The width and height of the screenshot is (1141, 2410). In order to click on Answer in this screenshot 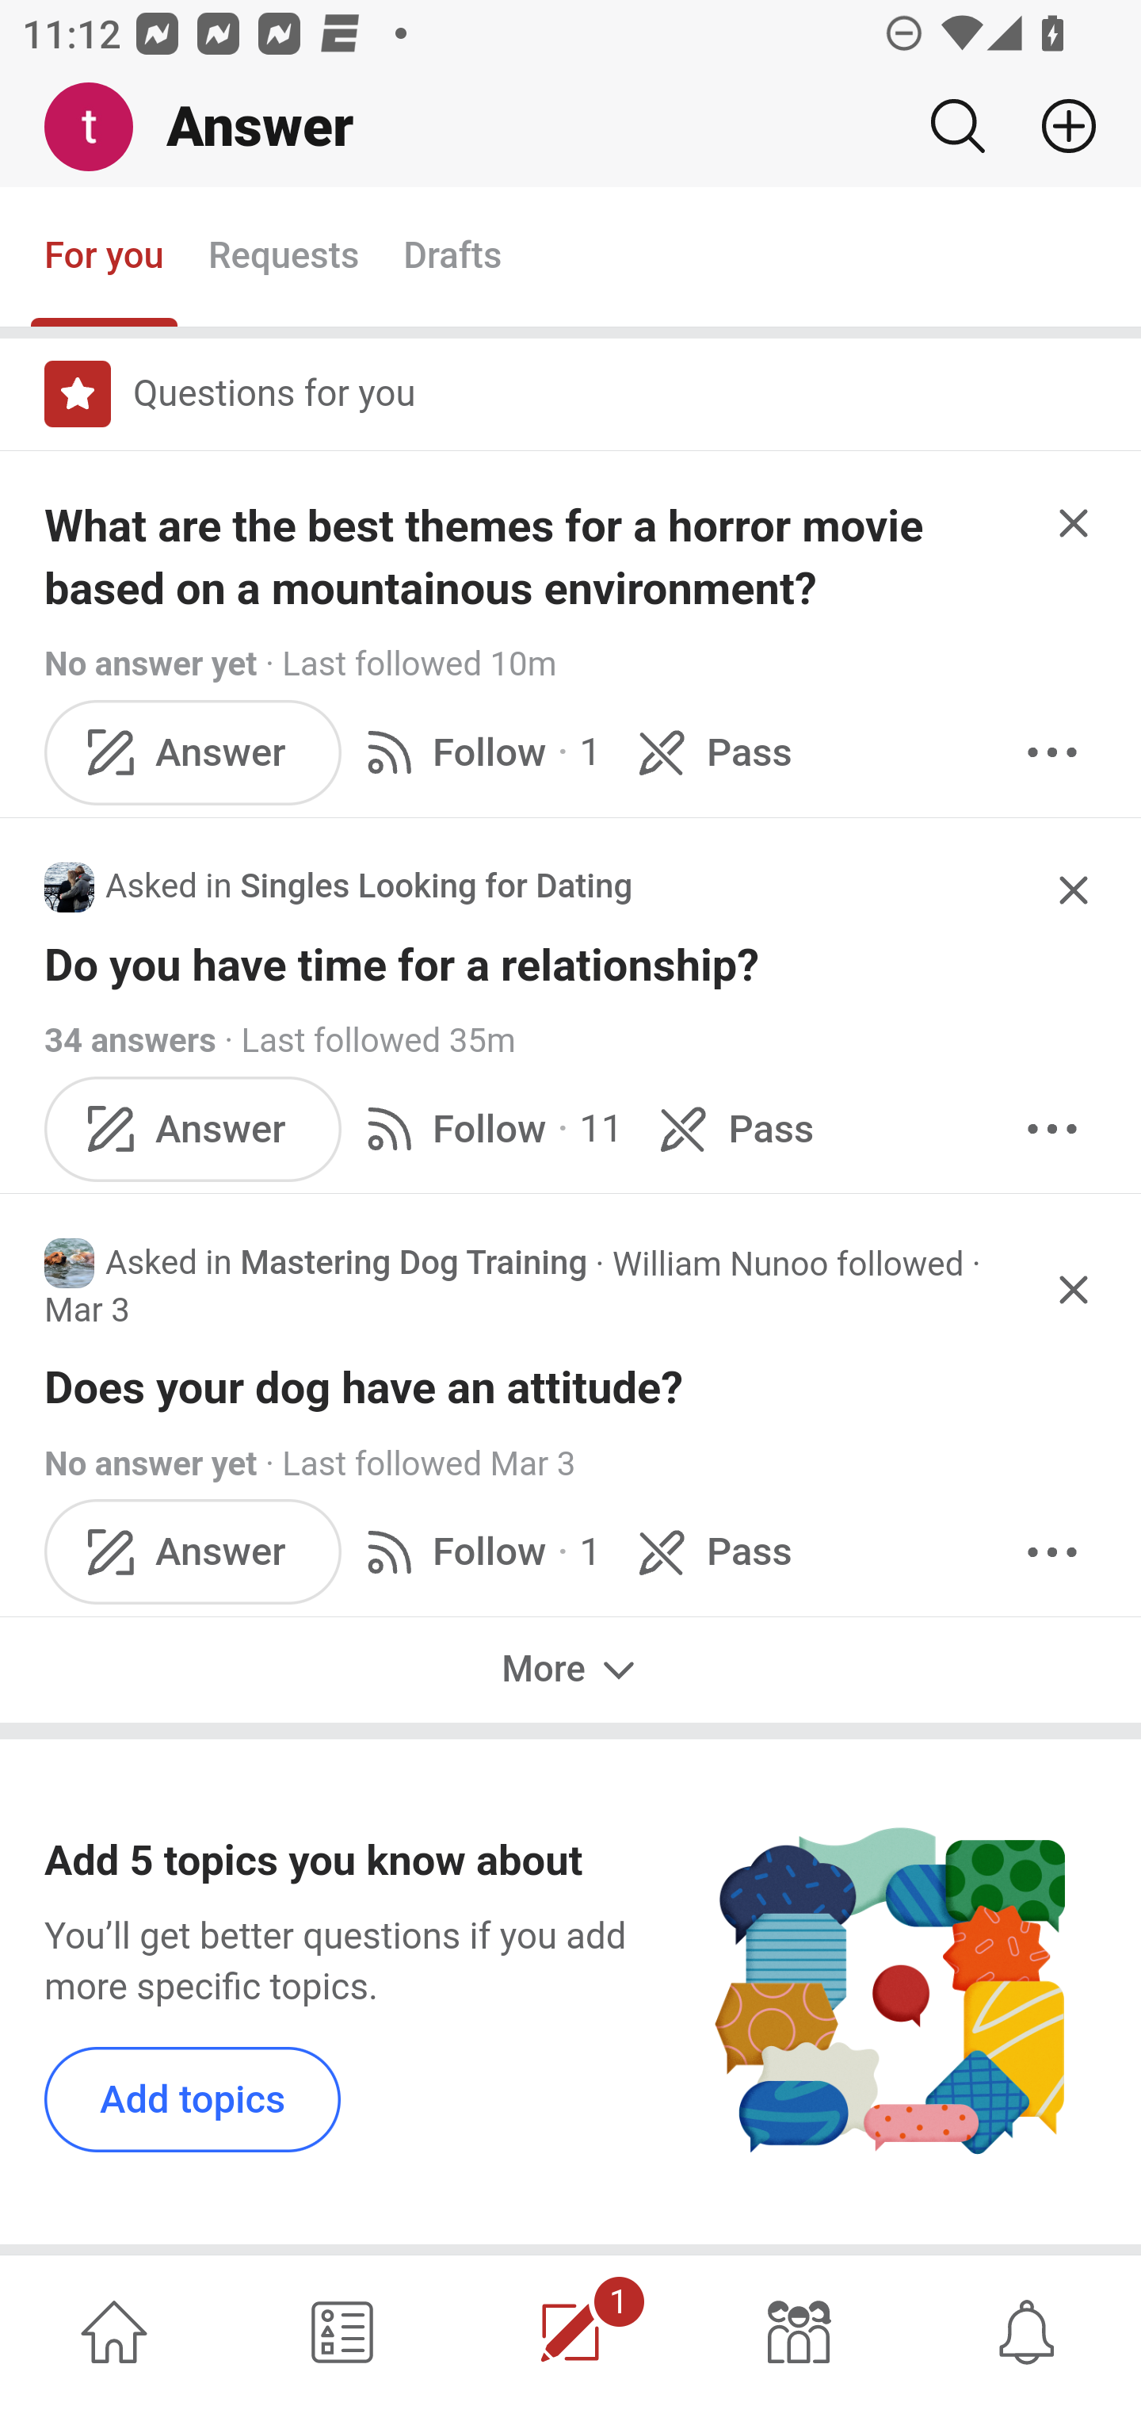, I will do `click(193, 750)`.